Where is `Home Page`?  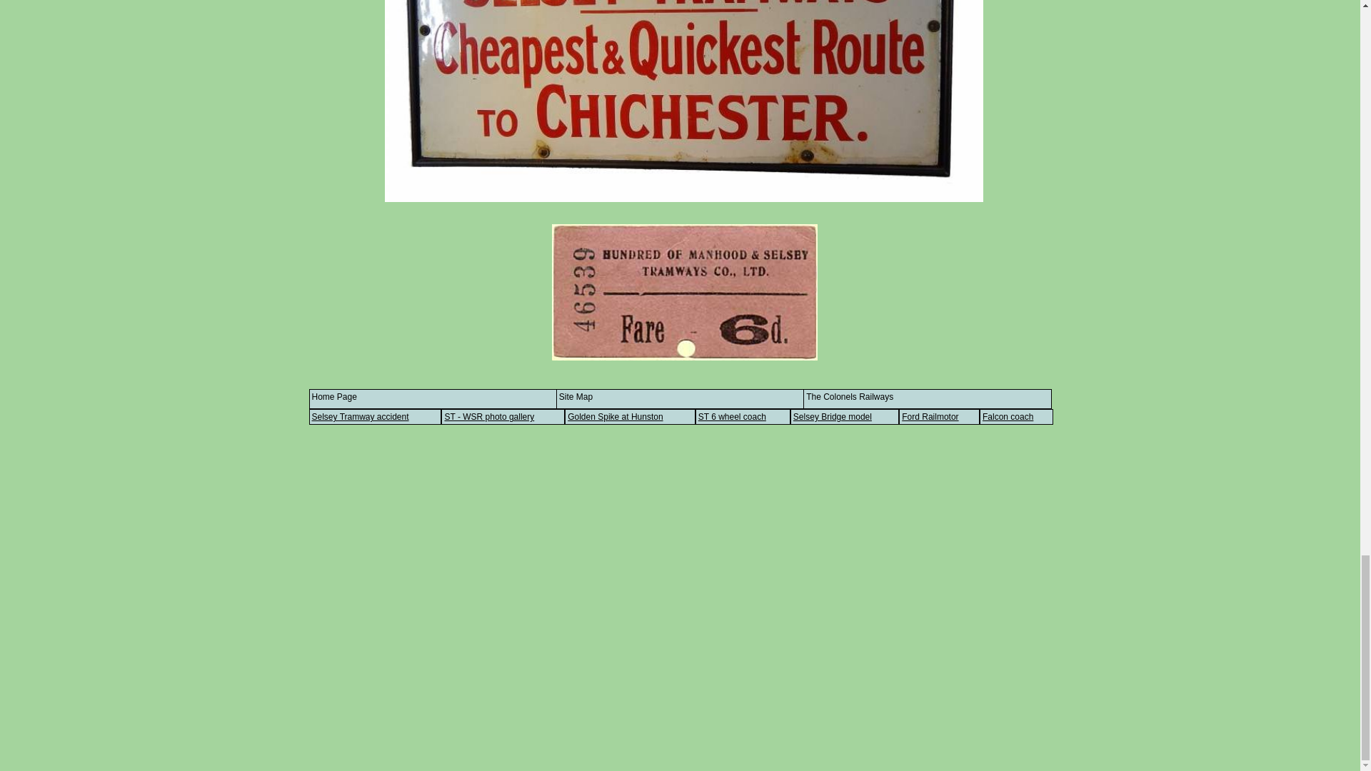 Home Page is located at coordinates (333, 396).